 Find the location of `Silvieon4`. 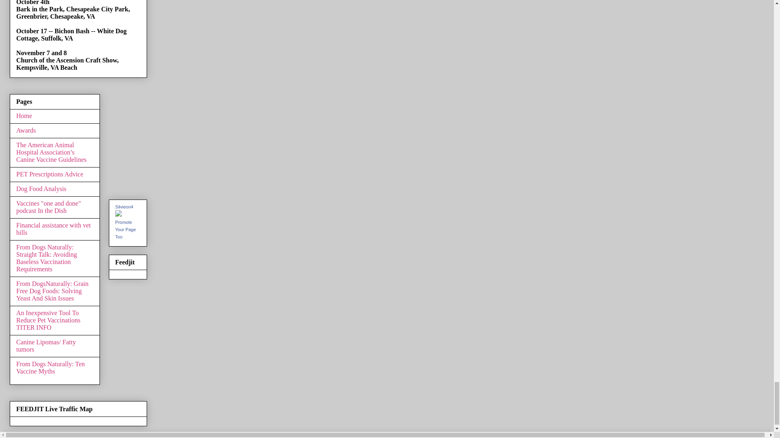

Silvieon4 is located at coordinates (124, 207).